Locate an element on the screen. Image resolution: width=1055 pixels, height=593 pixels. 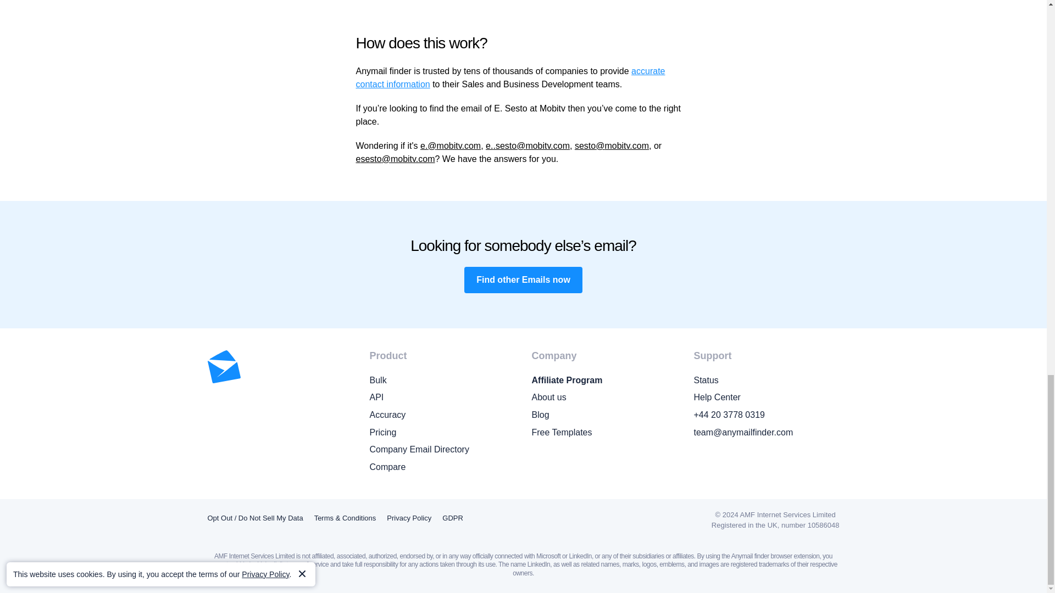
Affiliate Program is located at coordinates (604, 381).